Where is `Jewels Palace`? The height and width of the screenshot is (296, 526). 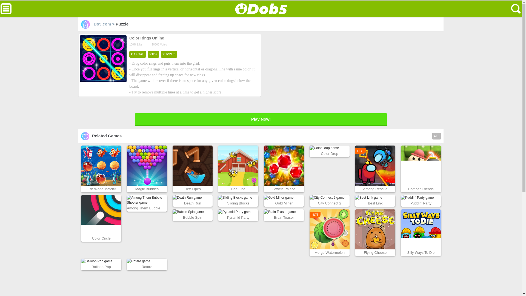
Jewels Palace is located at coordinates (284, 189).